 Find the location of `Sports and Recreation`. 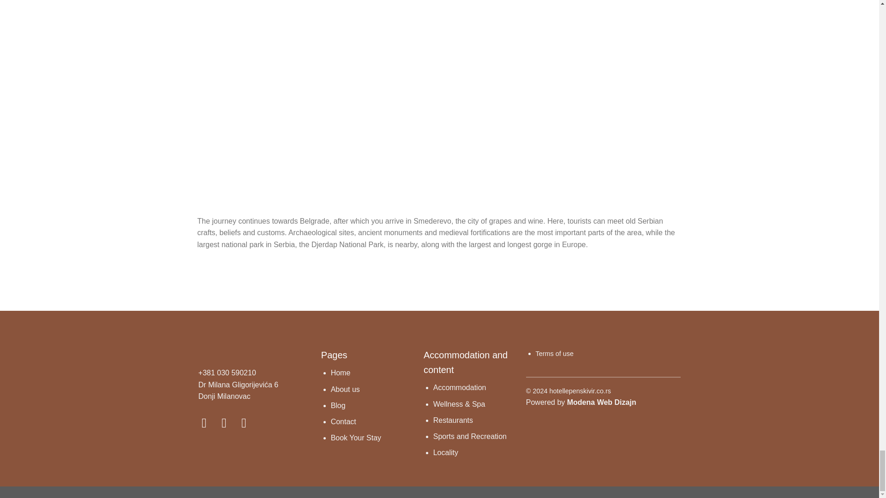

Sports and Recreation is located at coordinates (470, 436).